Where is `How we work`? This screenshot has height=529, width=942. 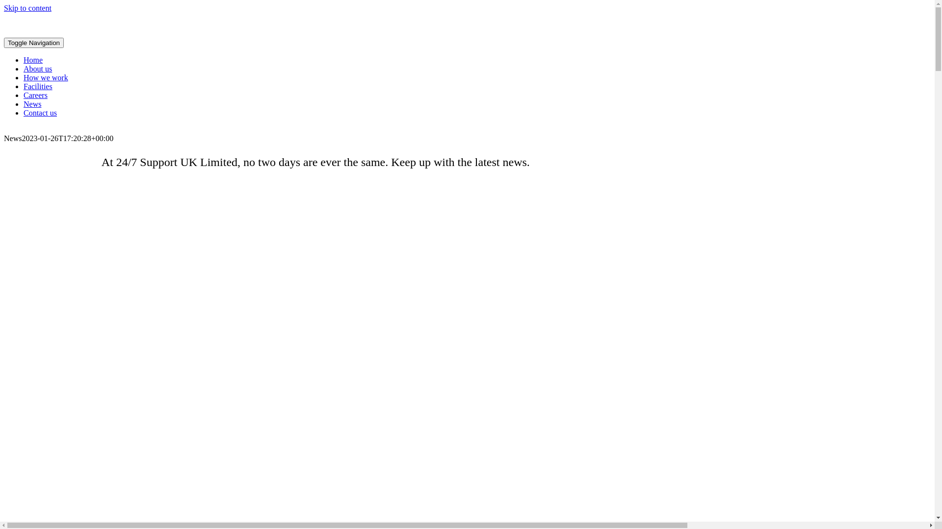 How we work is located at coordinates (46, 77).